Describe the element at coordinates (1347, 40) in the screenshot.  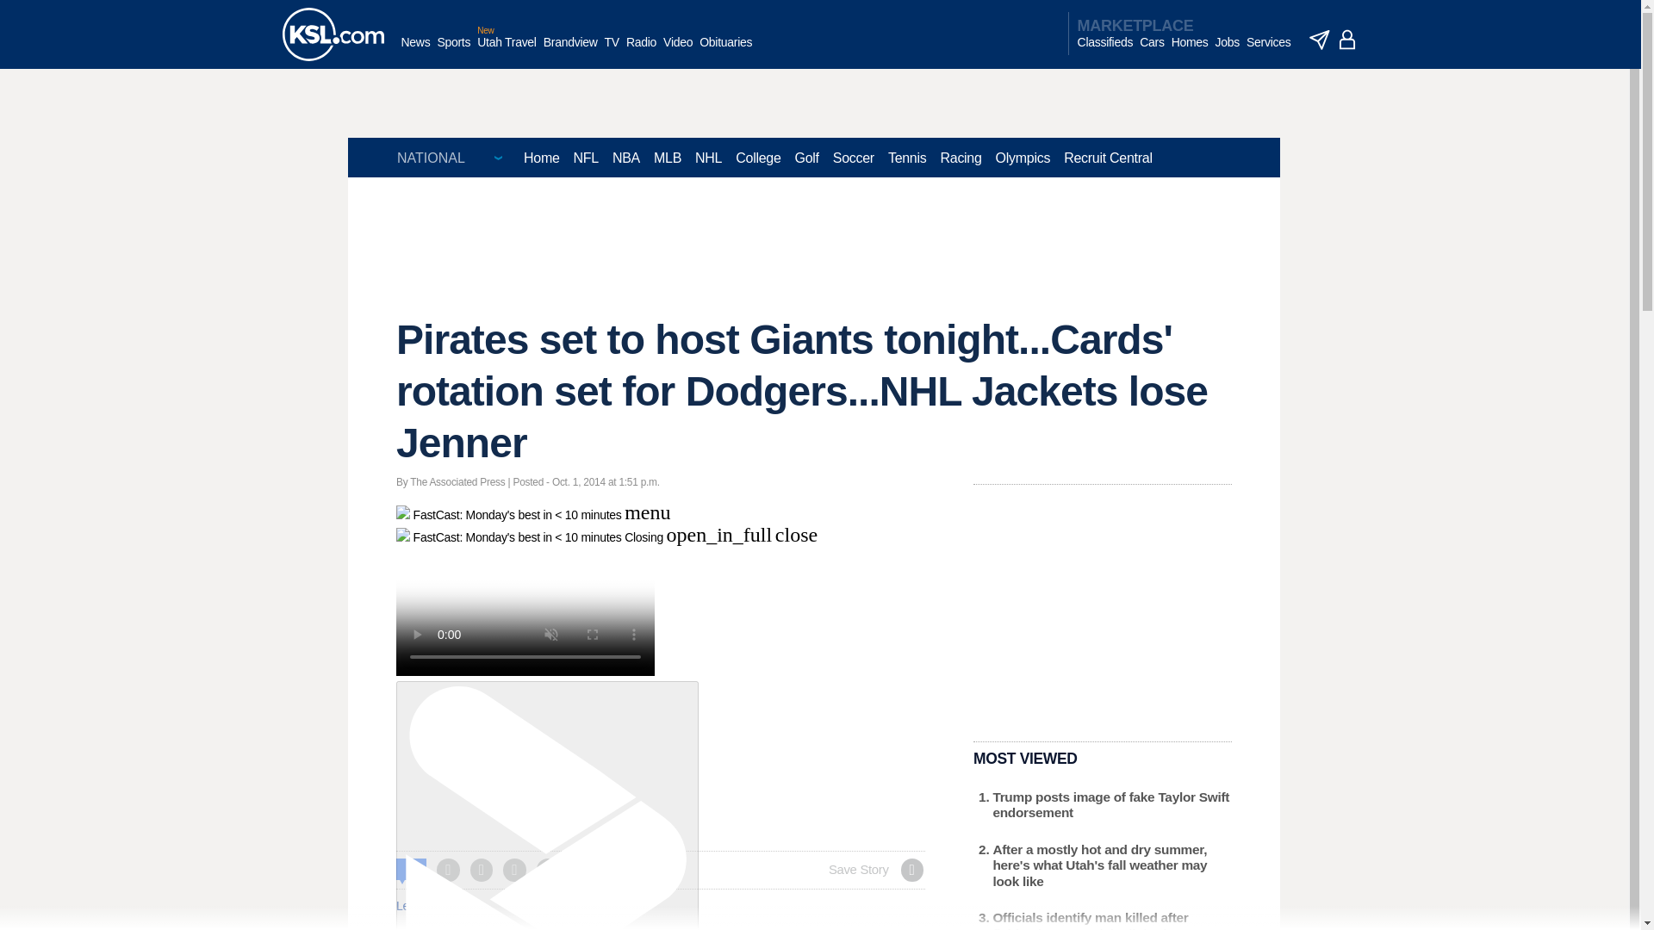
I see `account - logged out` at that location.